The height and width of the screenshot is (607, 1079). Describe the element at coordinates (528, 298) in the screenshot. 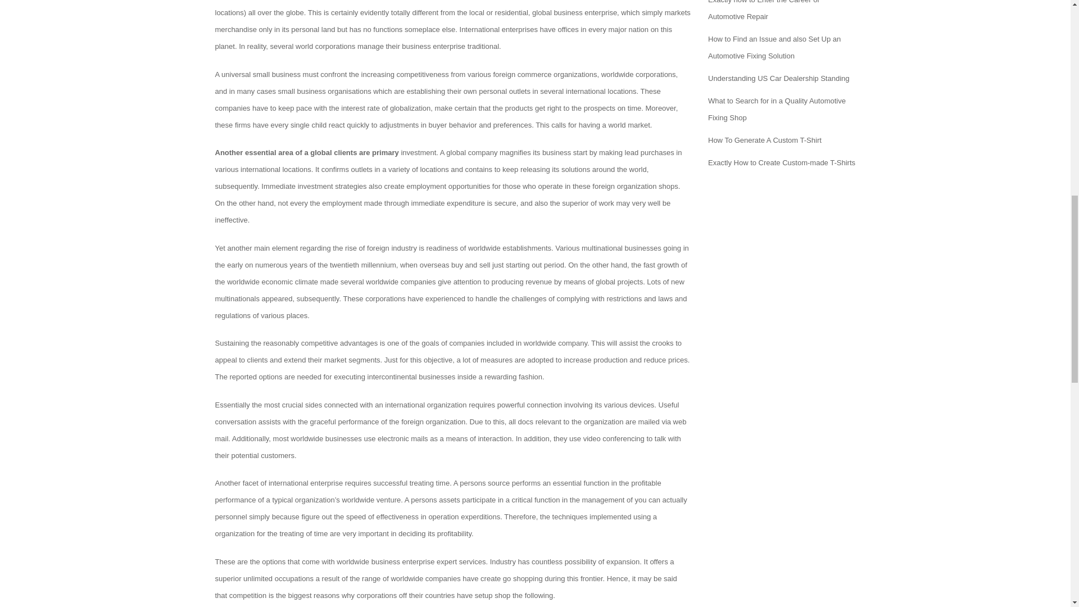

I see `challenges` at that location.